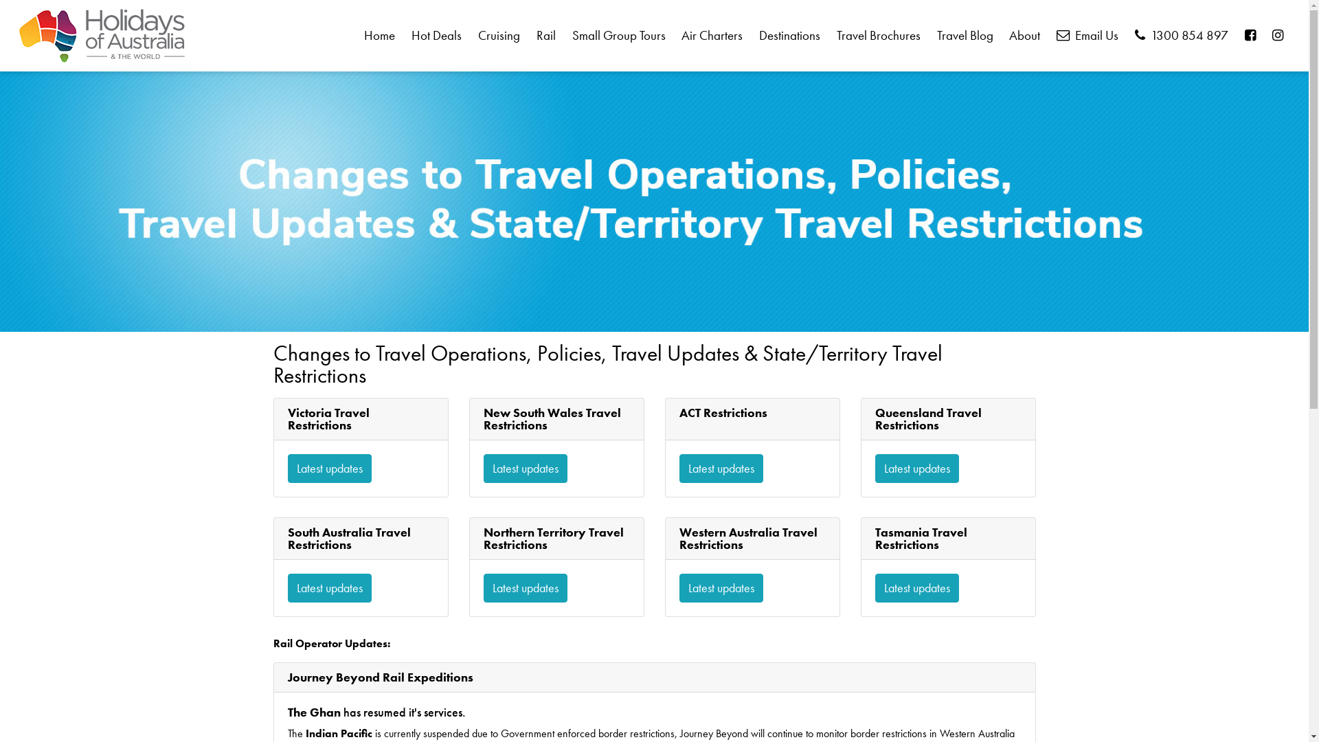  Describe the element at coordinates (329, 469) in the screenshot. I see `Latest updates` at that location.